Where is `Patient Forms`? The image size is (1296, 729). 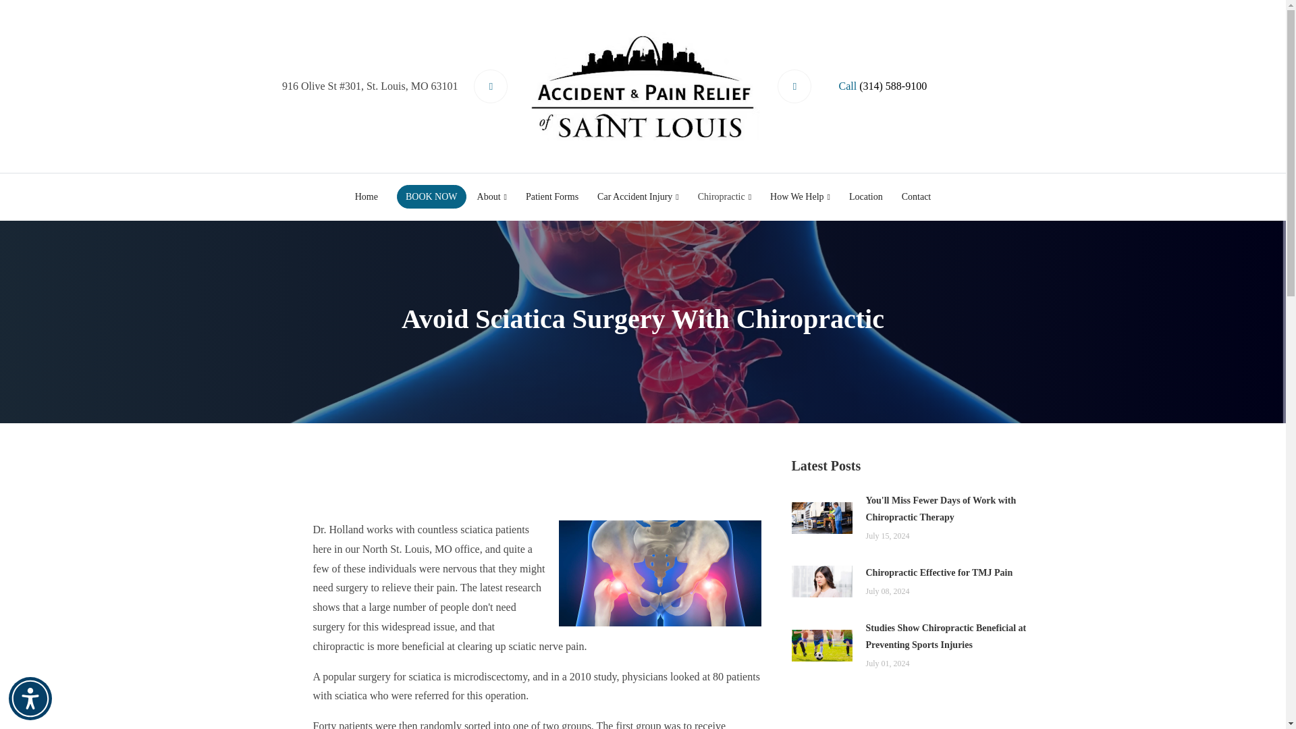 Patient Forms is located at coordinates (552, 197).